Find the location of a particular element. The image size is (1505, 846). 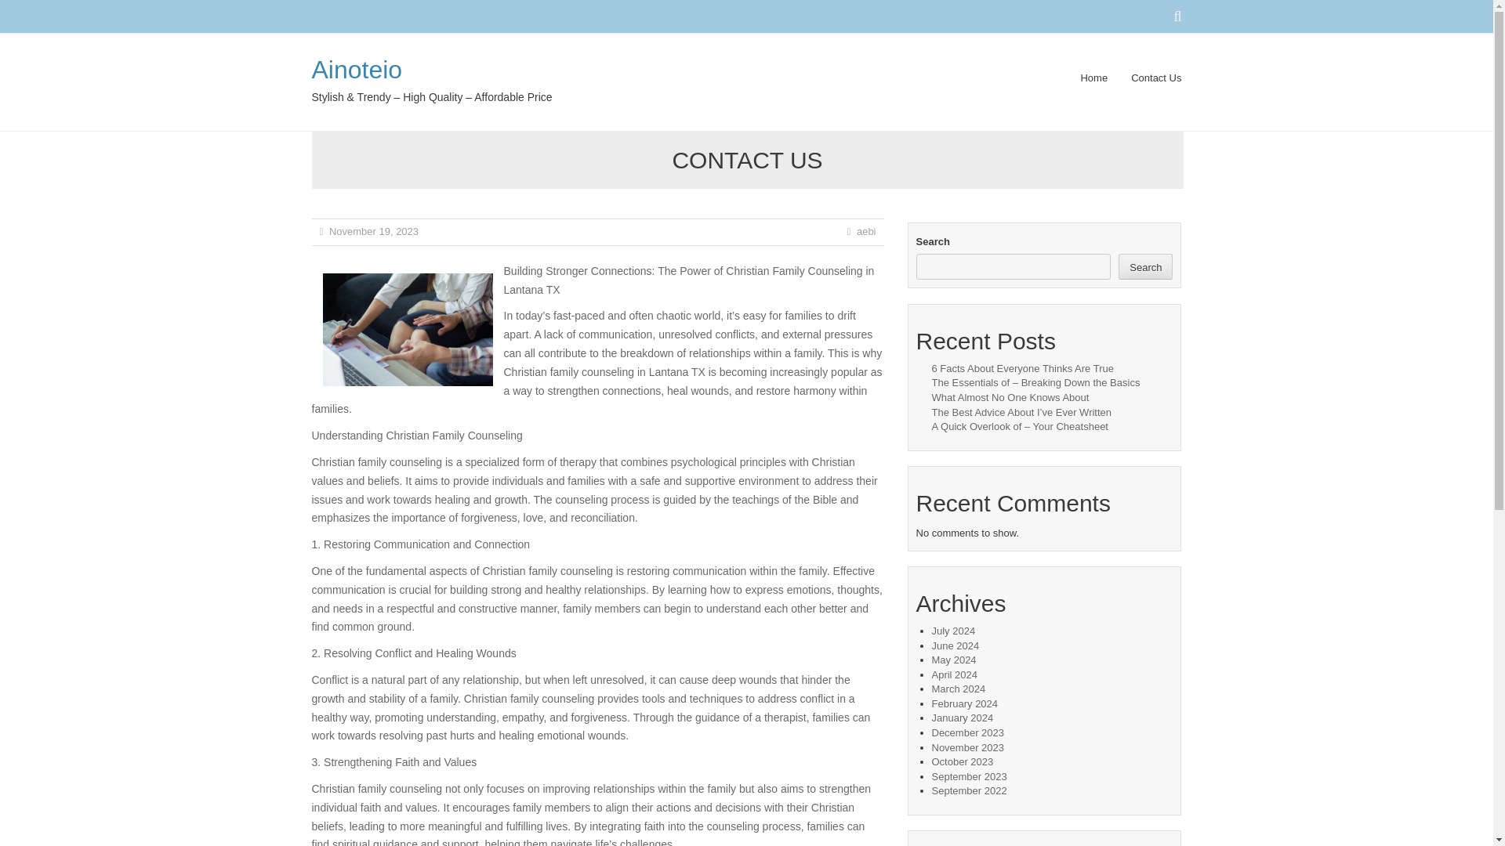

March 2024 is located at coordinates (958, 688).